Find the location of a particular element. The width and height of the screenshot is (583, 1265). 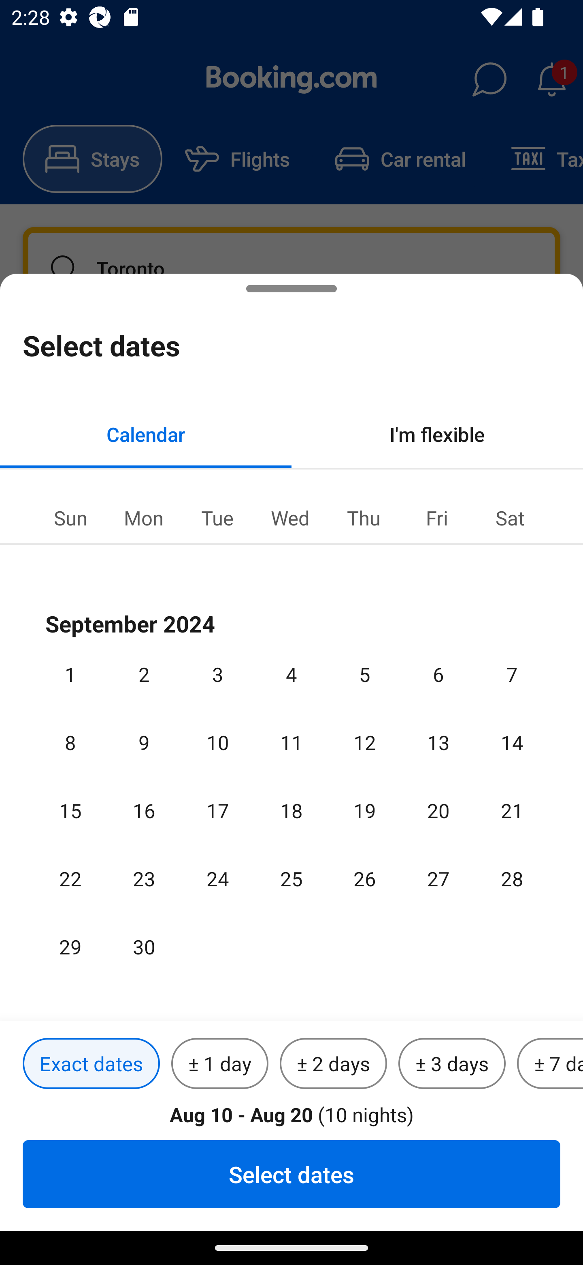

Exact dates is located at coordinates (91, 1064).